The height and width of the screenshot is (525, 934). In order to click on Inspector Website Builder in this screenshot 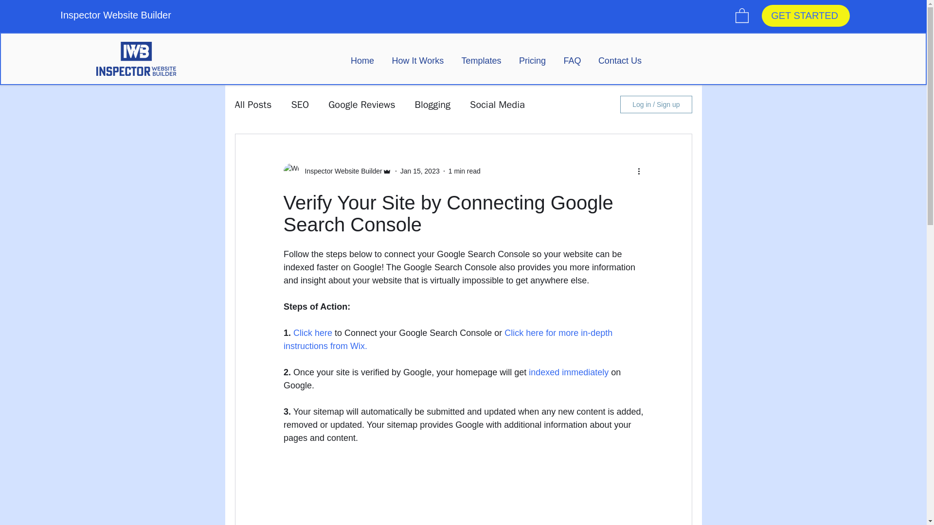, I will do `click(341, 171)`.